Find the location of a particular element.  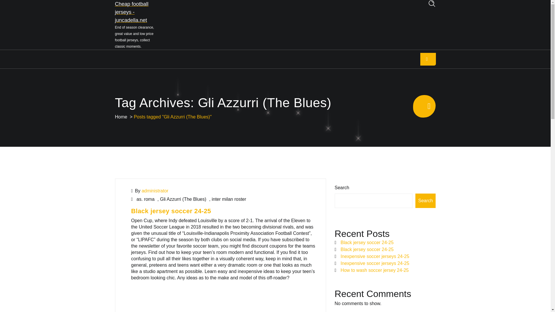

Home is located at coordinates (121, 117).